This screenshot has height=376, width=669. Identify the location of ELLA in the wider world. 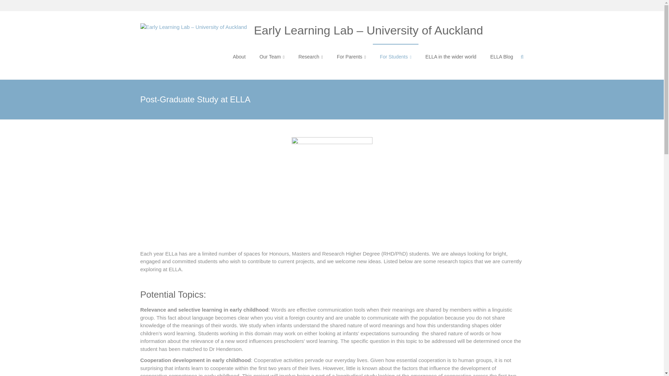
(451, 56).